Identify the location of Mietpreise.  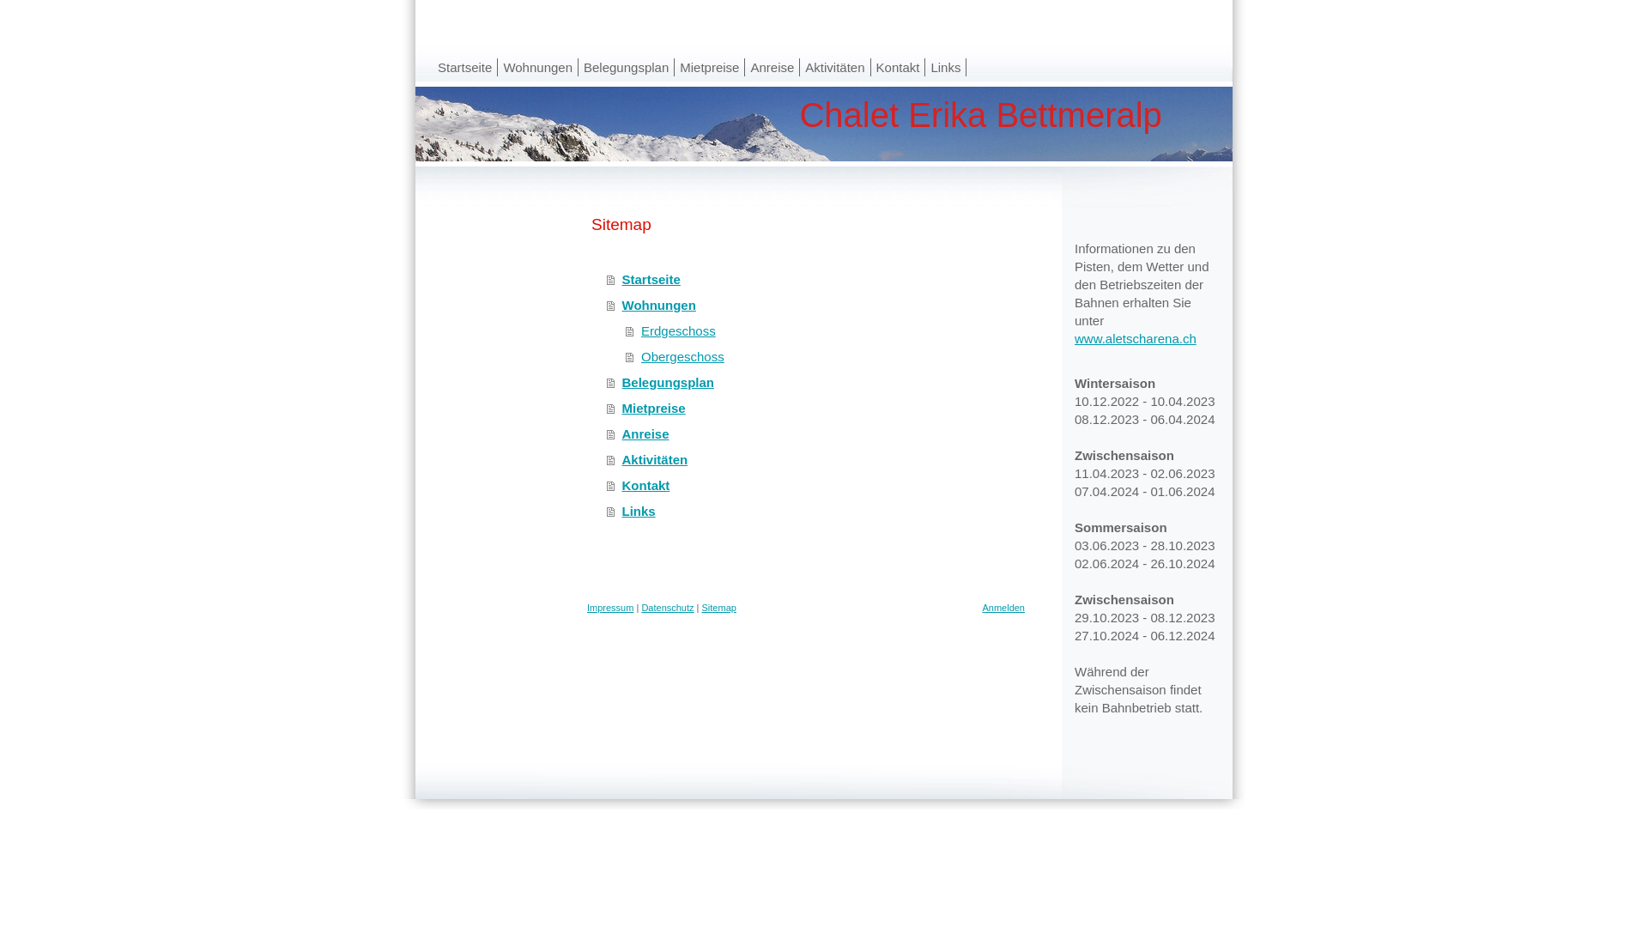
(710, 67).